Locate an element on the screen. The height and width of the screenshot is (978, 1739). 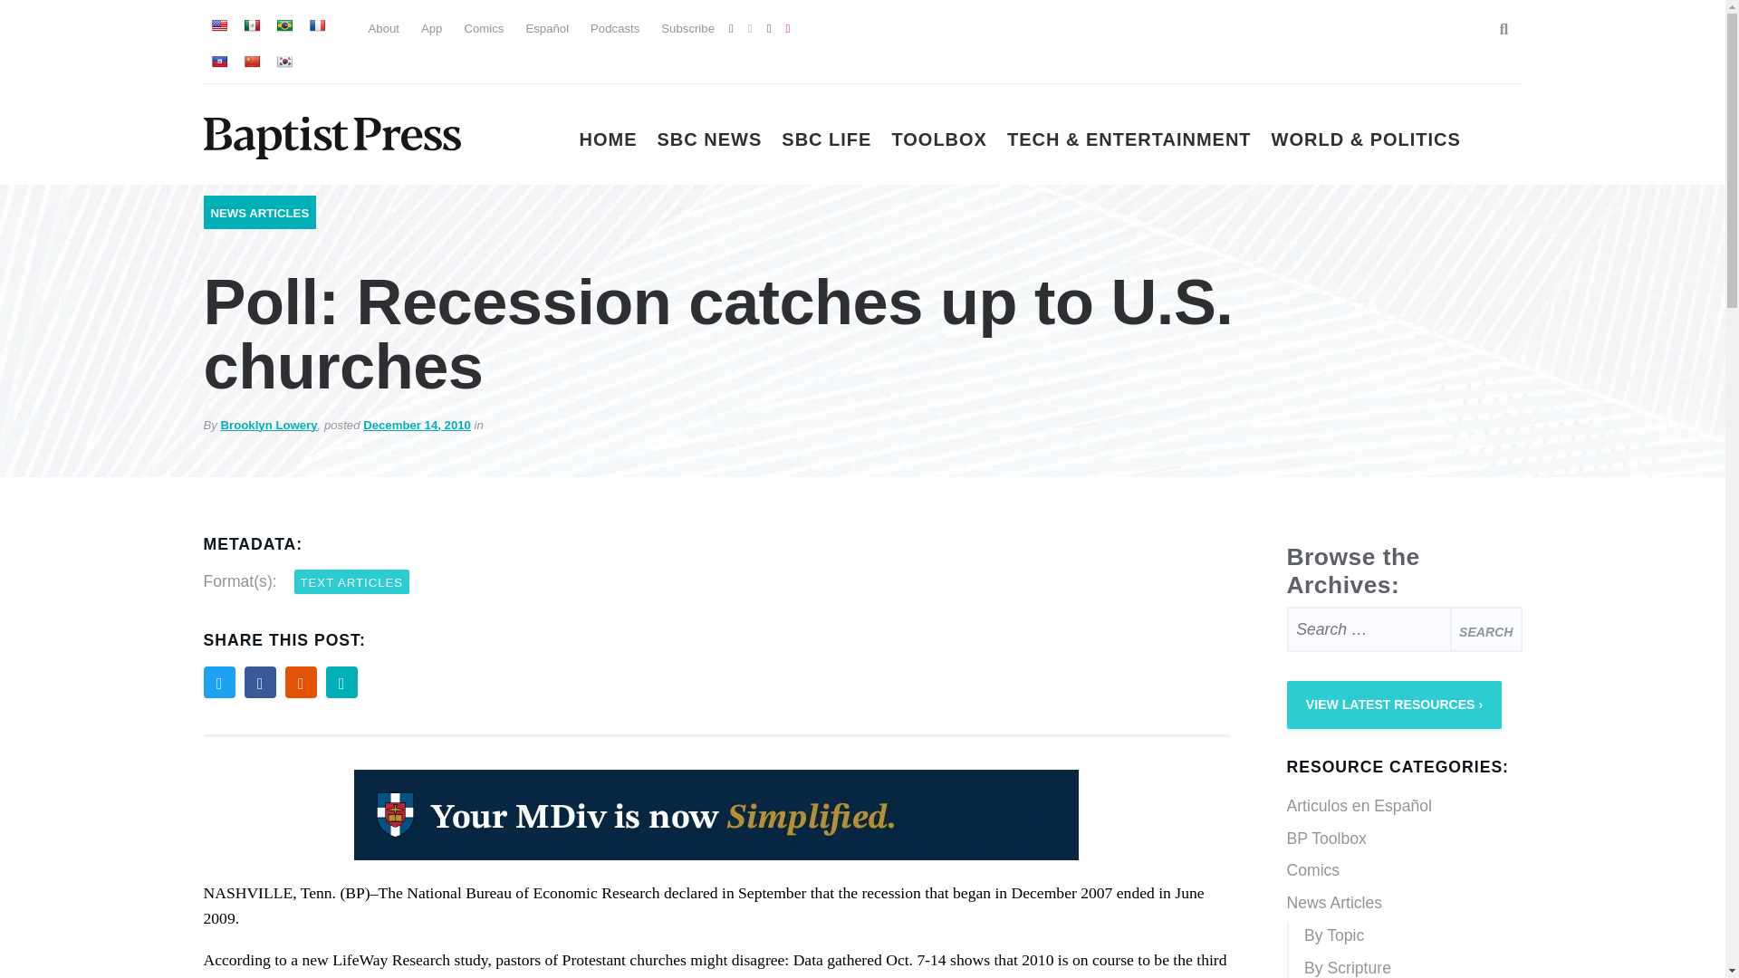
Comics is located at coordinates (484, 27).